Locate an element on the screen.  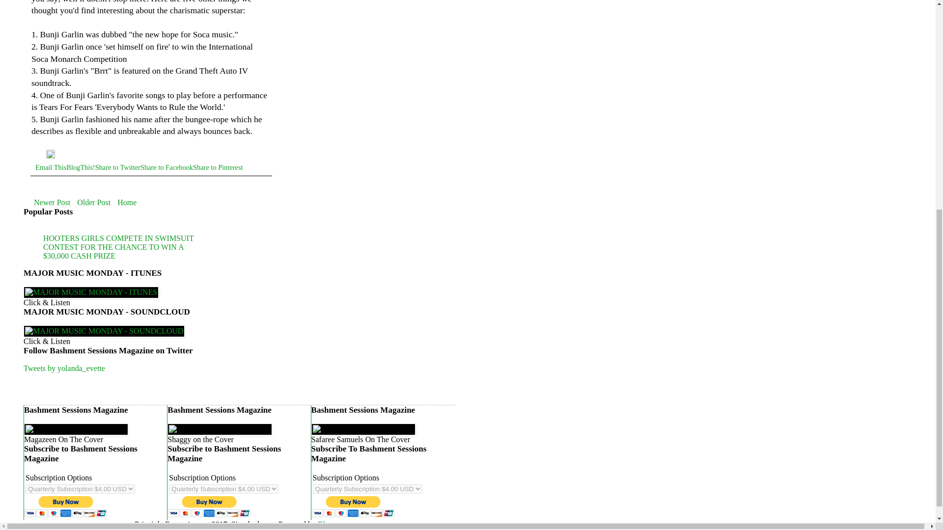
Older Post is located at coordinates (93, 202).